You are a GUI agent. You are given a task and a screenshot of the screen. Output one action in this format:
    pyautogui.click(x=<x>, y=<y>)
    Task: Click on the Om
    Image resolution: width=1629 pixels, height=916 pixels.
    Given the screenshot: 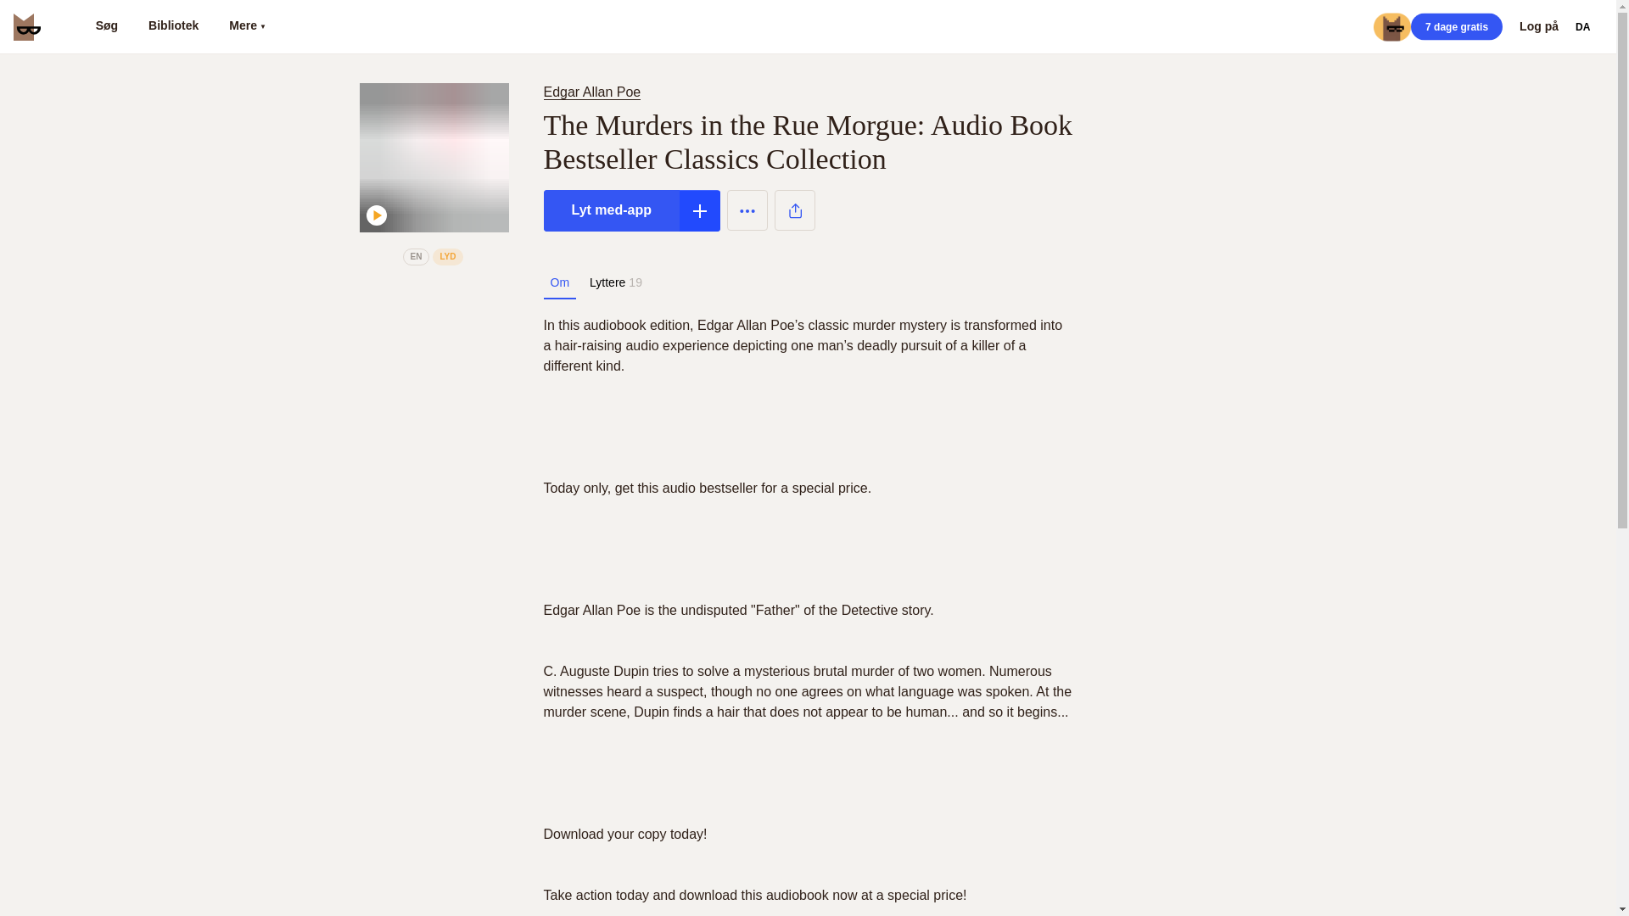 What is the action you would take?
    pyautogui.click(x=559, y=282)
    